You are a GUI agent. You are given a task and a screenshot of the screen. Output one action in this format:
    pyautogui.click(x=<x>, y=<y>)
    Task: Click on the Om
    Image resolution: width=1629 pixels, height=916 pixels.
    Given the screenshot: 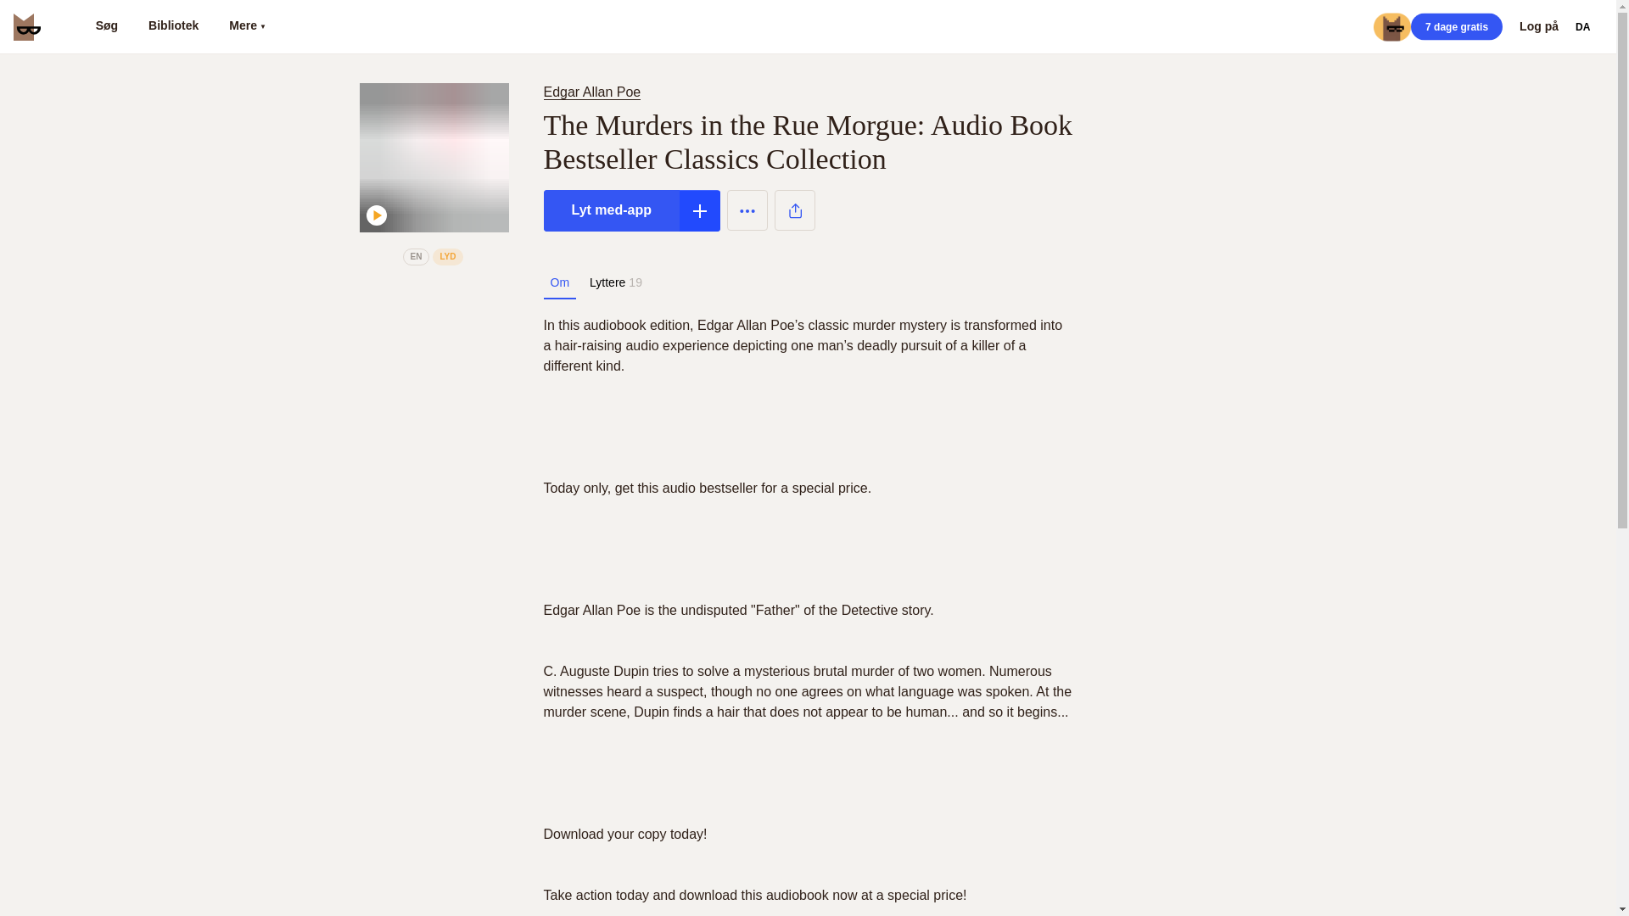 What is the action you would take?
    pyautogui.click(x=559, y=282)
    